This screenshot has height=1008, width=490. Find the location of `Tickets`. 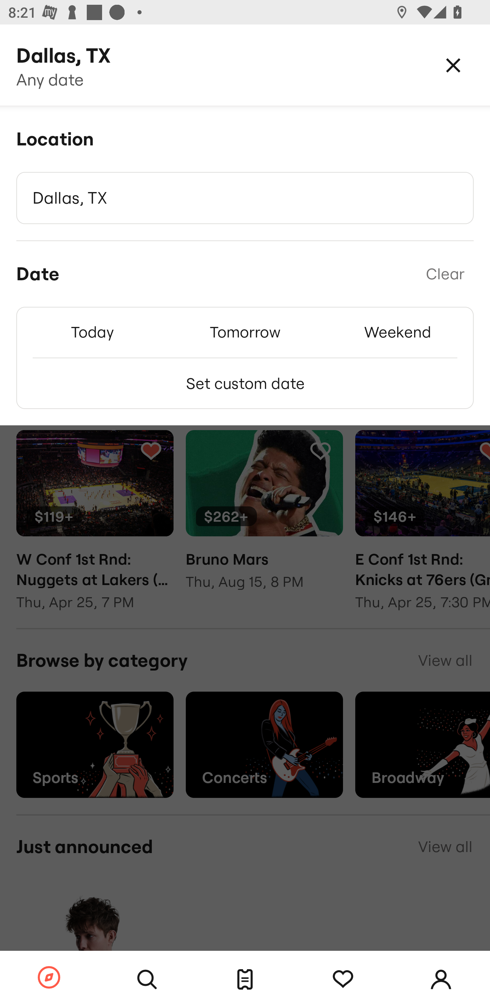

Tickets is located at coordinates (245, 979).